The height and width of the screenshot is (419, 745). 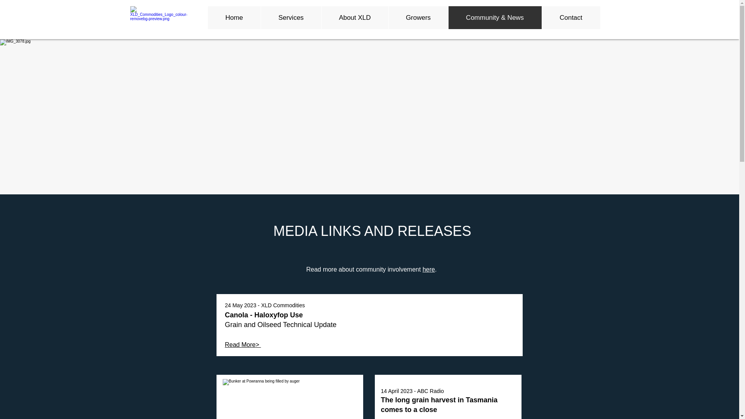 What do you see at coordinates (418, 17) in the screenshot?
I see `Growers` at bounding box center [418, 17].